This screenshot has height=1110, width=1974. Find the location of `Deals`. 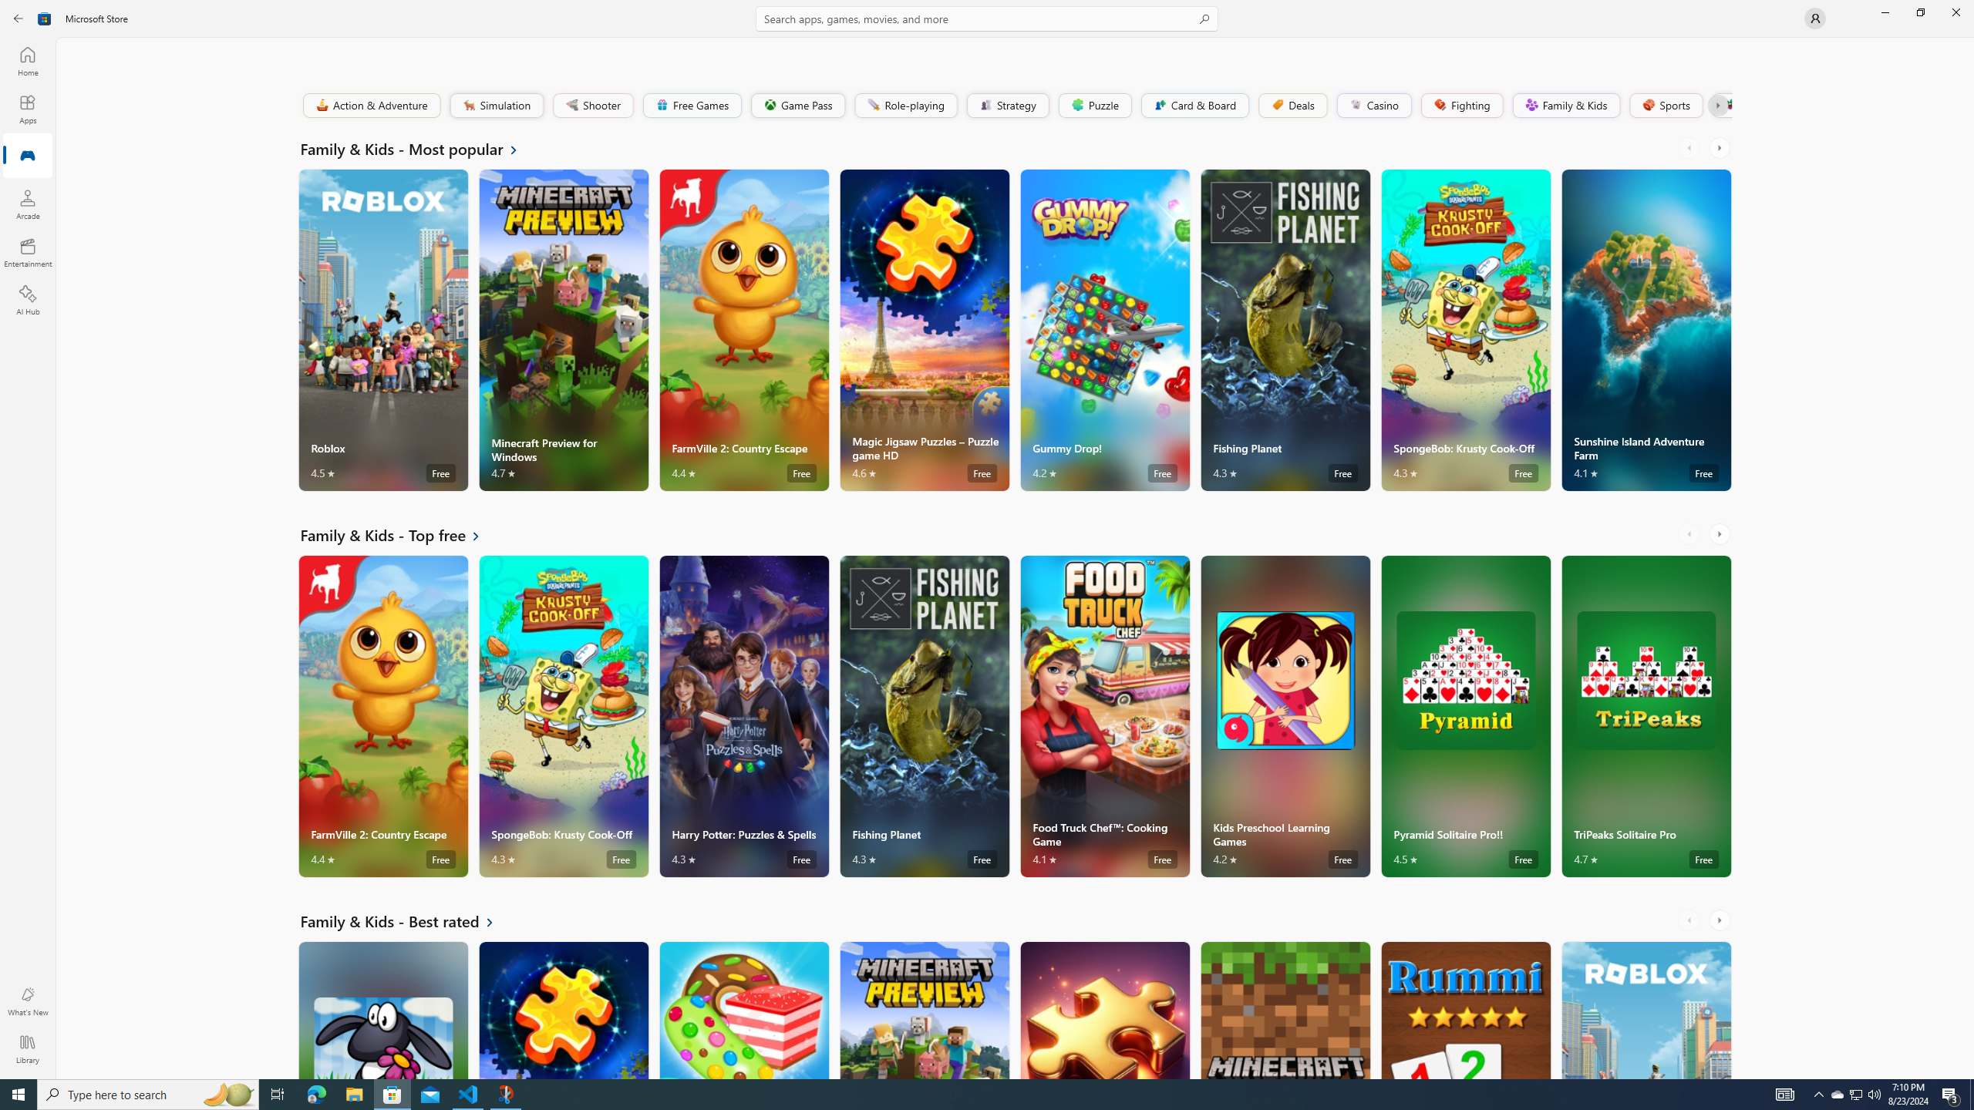

Deals is located at coordinates (1292, 105).